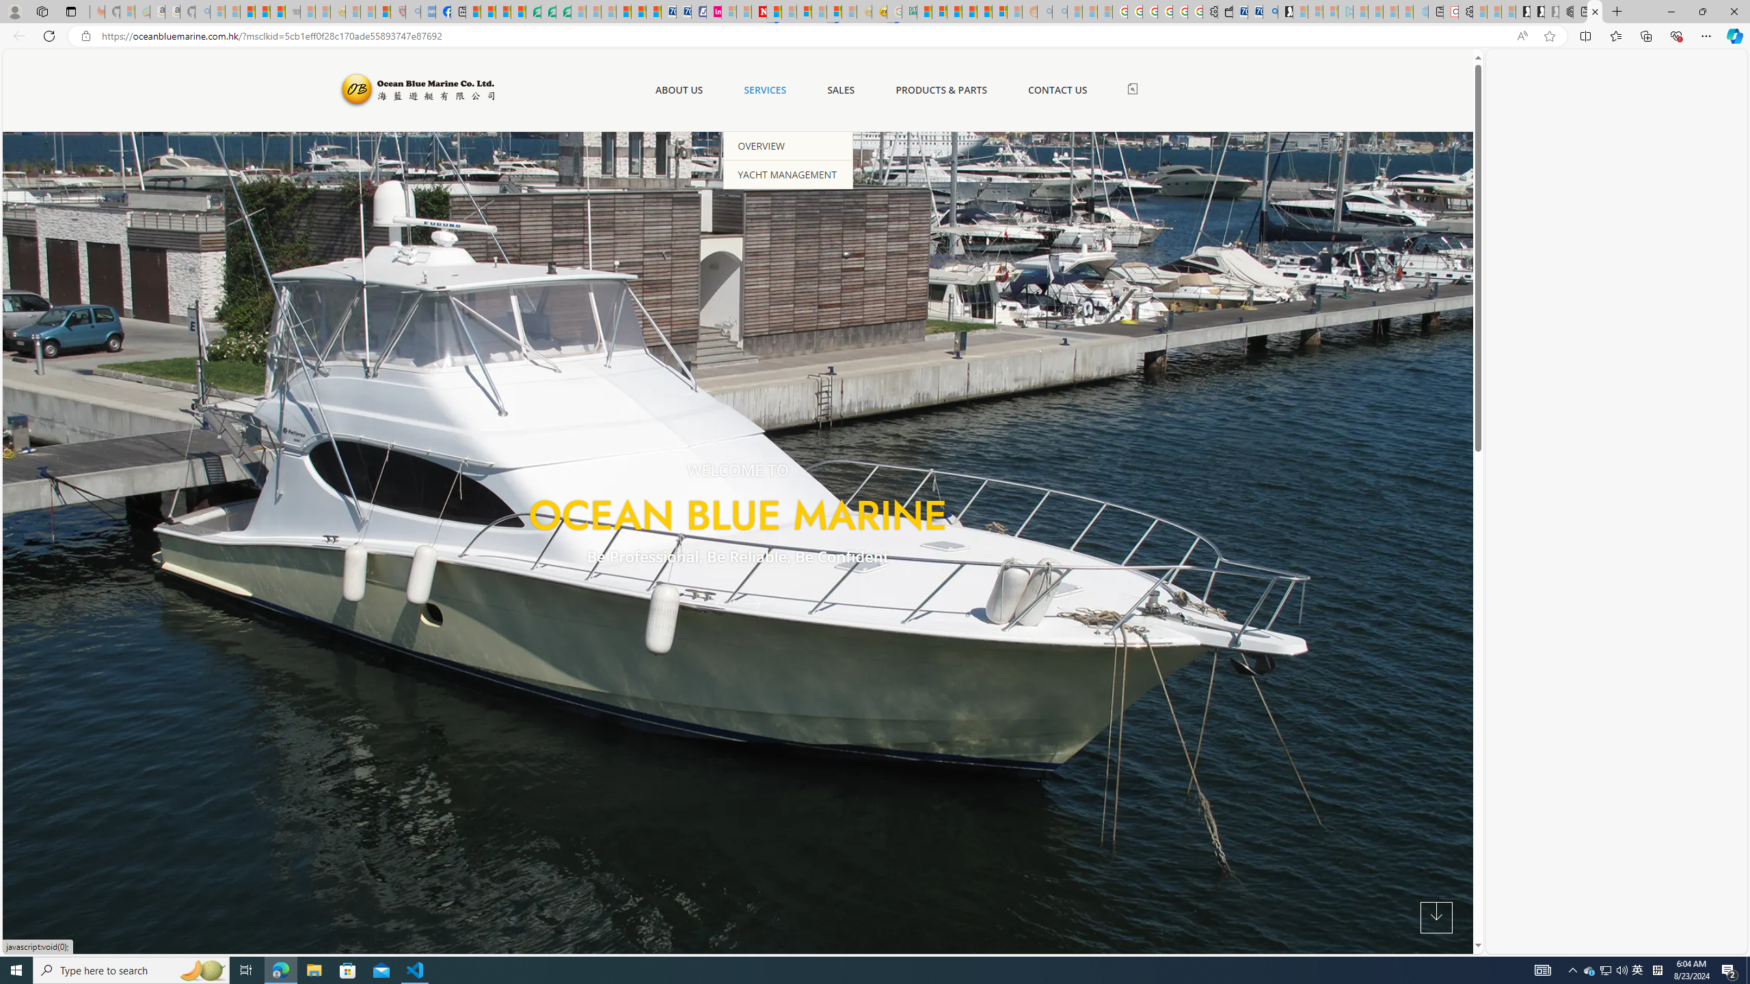 The image size is (1750, 984). Describe the element at coordinates (1270, 12) in the screenshot. I see `Bing Real Estate - Home sales and rental listings` at that location.